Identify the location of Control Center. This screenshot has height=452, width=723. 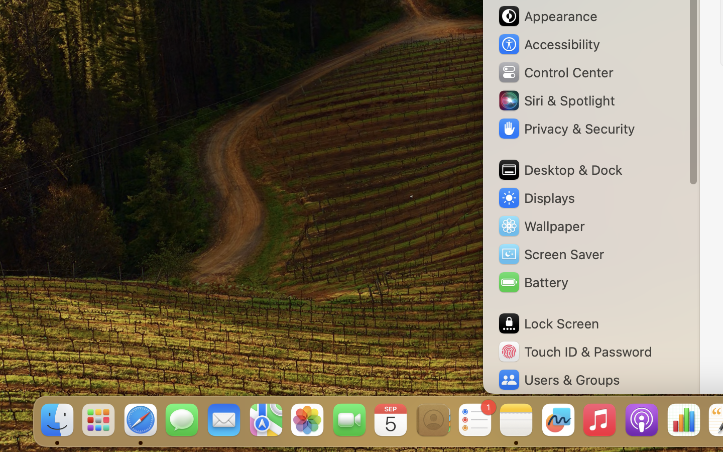
(555, 72).